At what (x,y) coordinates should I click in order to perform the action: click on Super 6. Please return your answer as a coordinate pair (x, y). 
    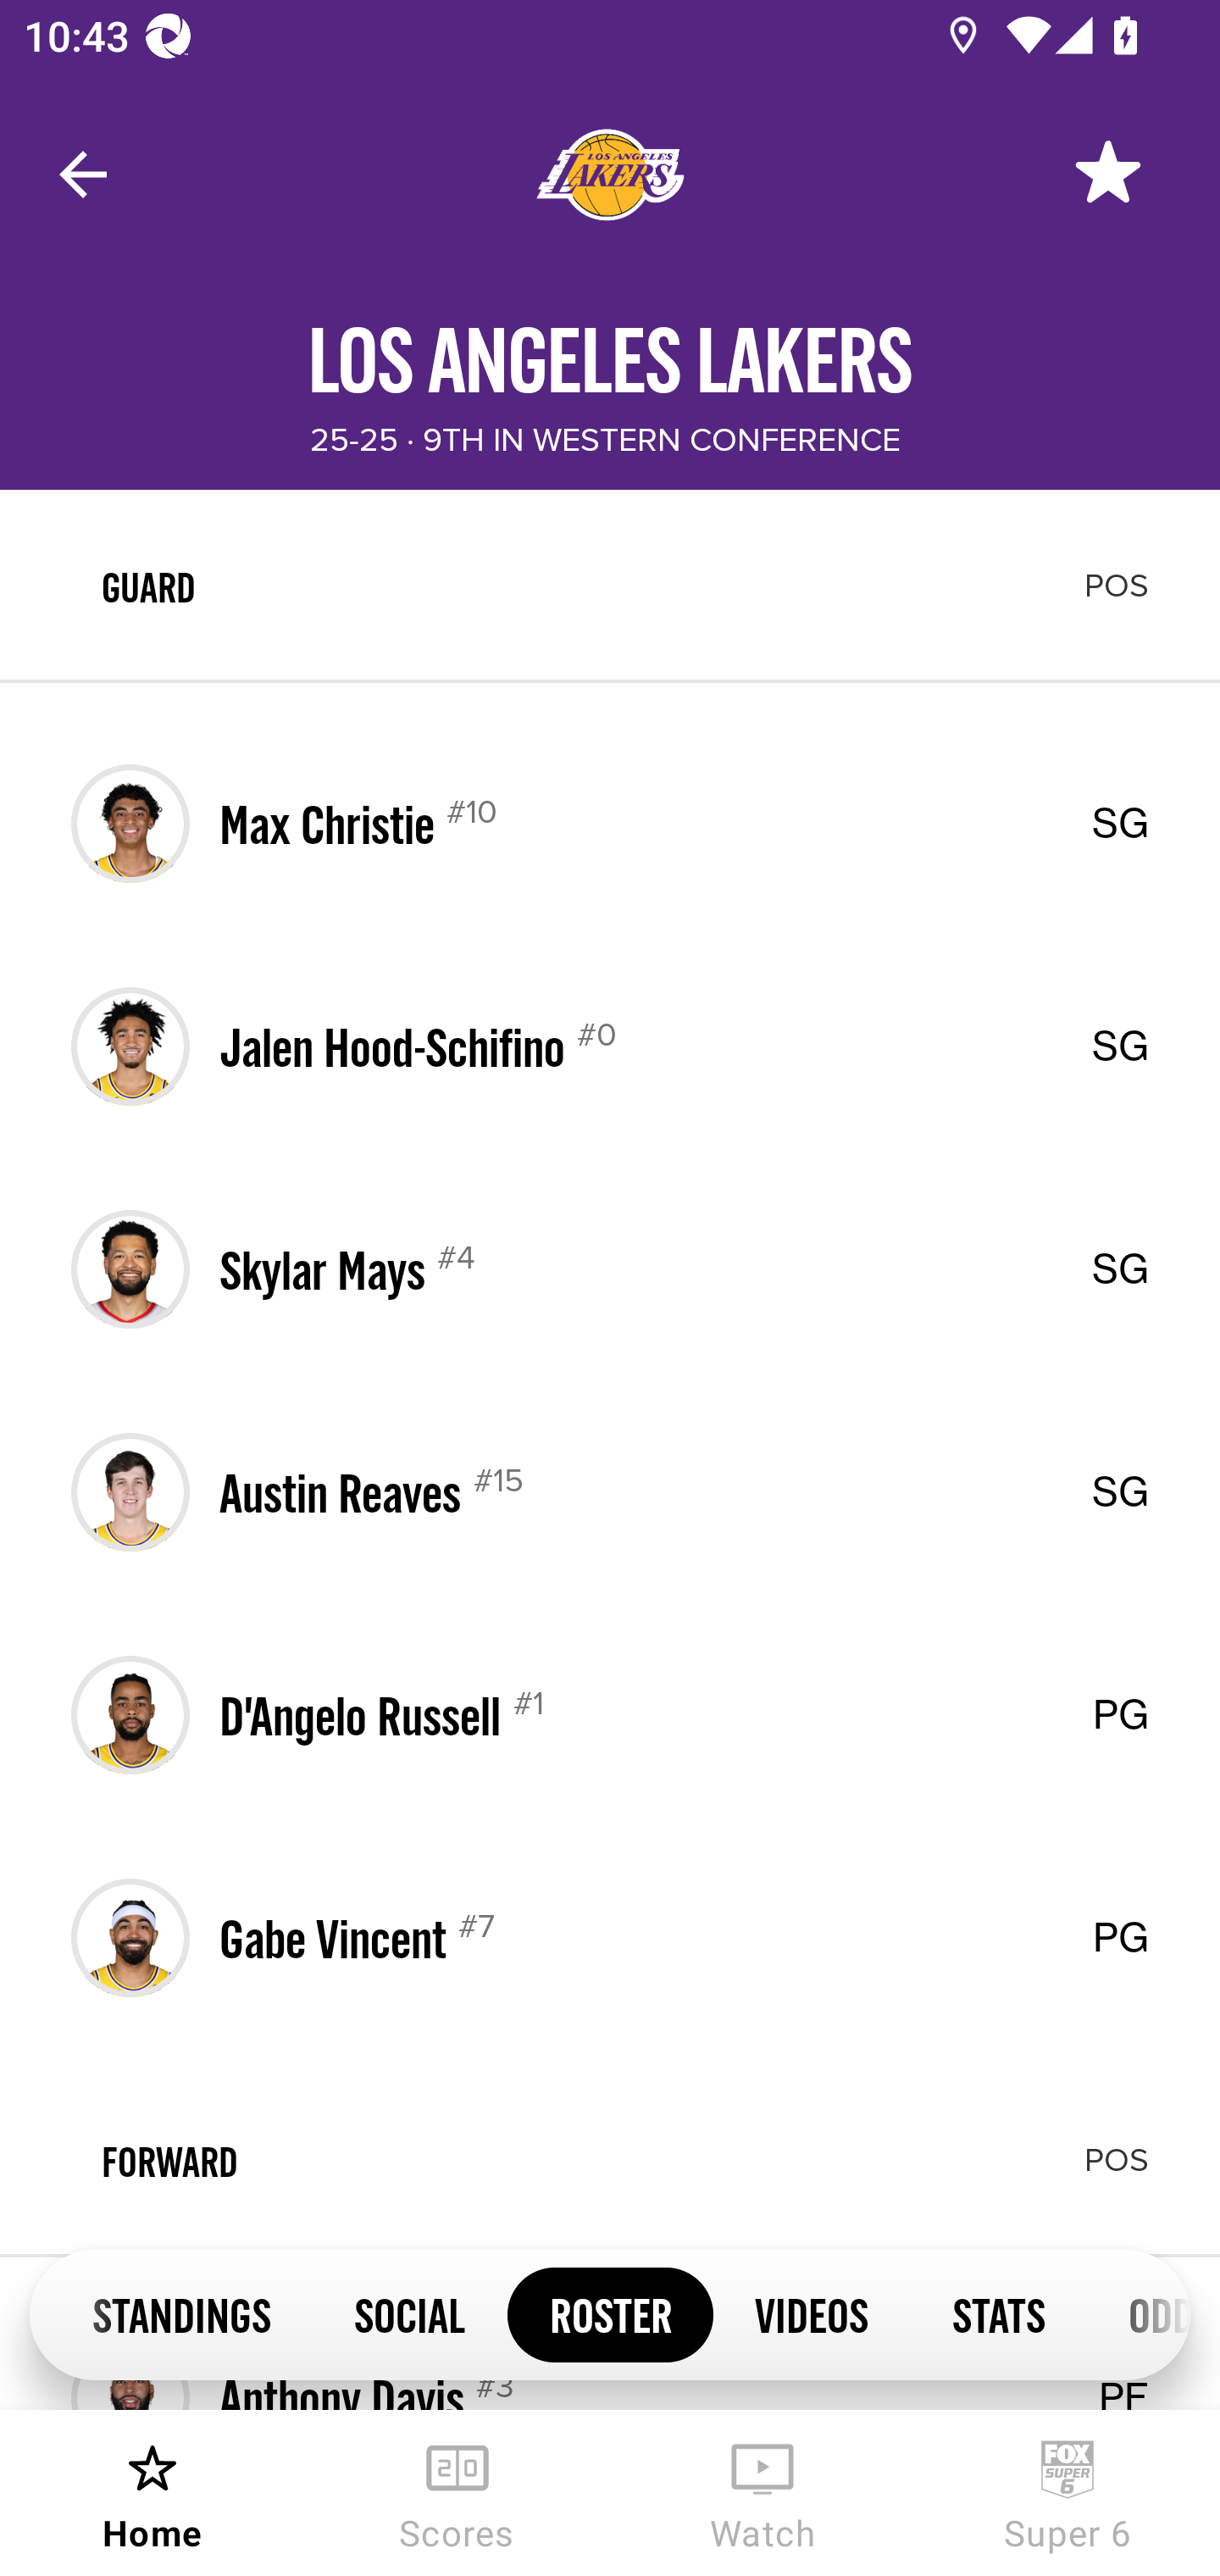
    Looking at the image, I should click on (1067, 2493).